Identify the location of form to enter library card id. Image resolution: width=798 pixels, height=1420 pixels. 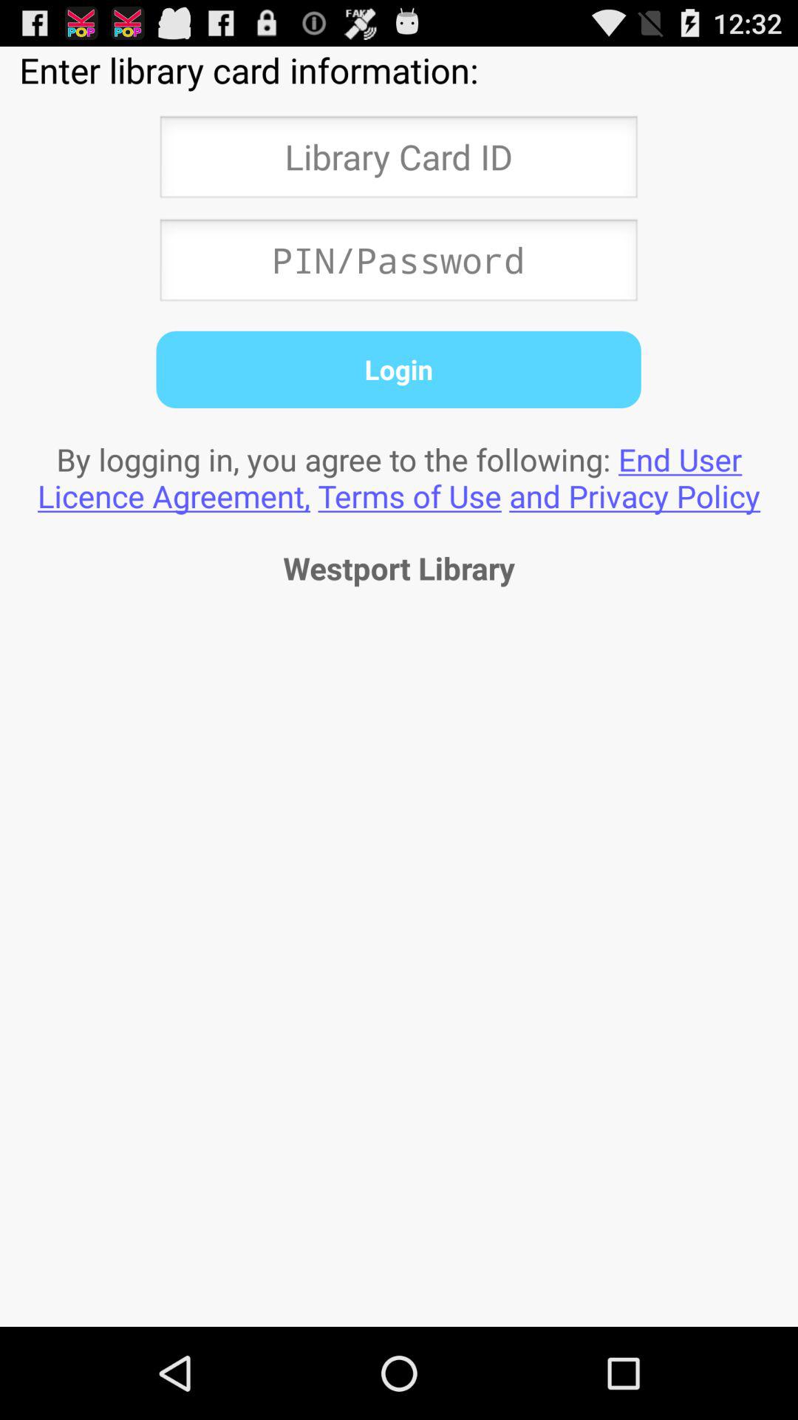
(398, 161).